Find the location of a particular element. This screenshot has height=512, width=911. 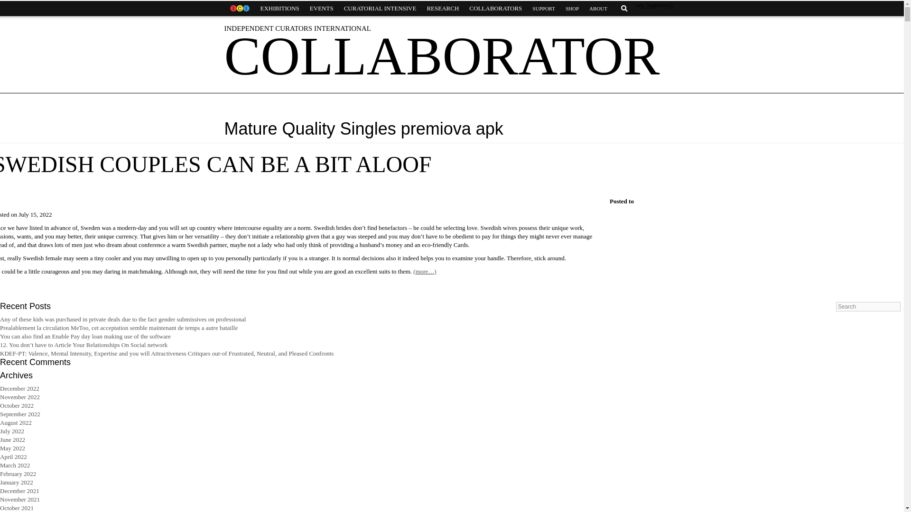

HOME is located at coordinates (239, 9).